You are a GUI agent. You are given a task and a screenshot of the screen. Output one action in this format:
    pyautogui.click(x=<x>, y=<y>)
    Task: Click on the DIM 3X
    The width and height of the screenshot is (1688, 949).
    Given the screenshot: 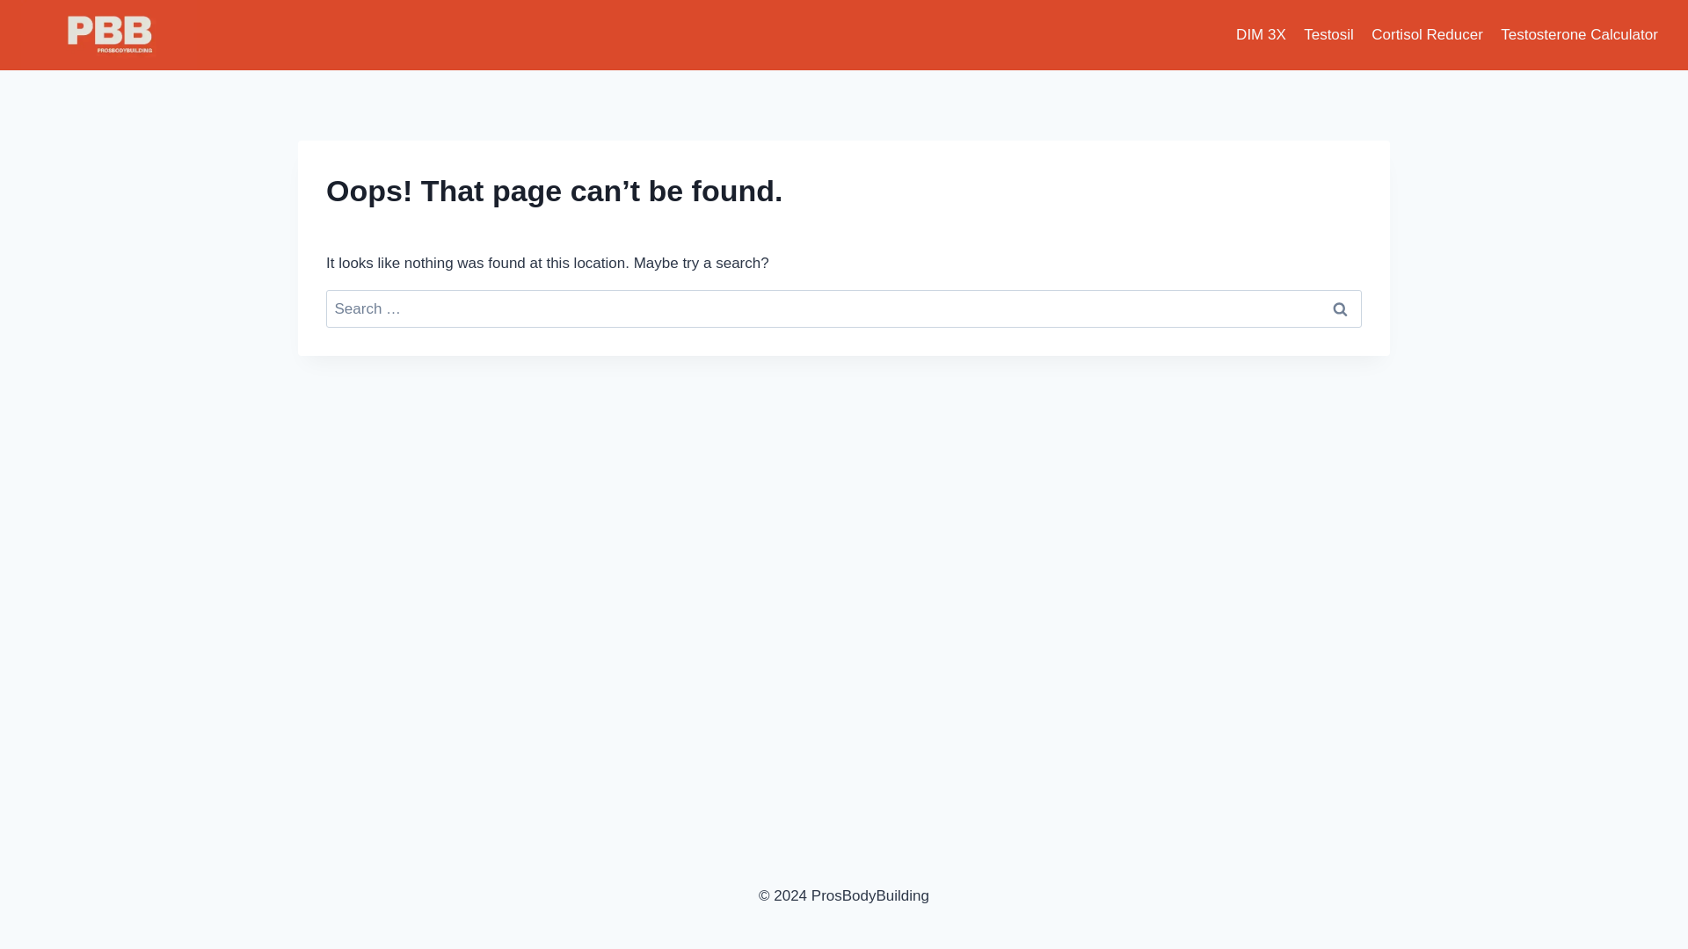 What is the action you would take?
    pyautogui.click(x=1261, y=35)
    